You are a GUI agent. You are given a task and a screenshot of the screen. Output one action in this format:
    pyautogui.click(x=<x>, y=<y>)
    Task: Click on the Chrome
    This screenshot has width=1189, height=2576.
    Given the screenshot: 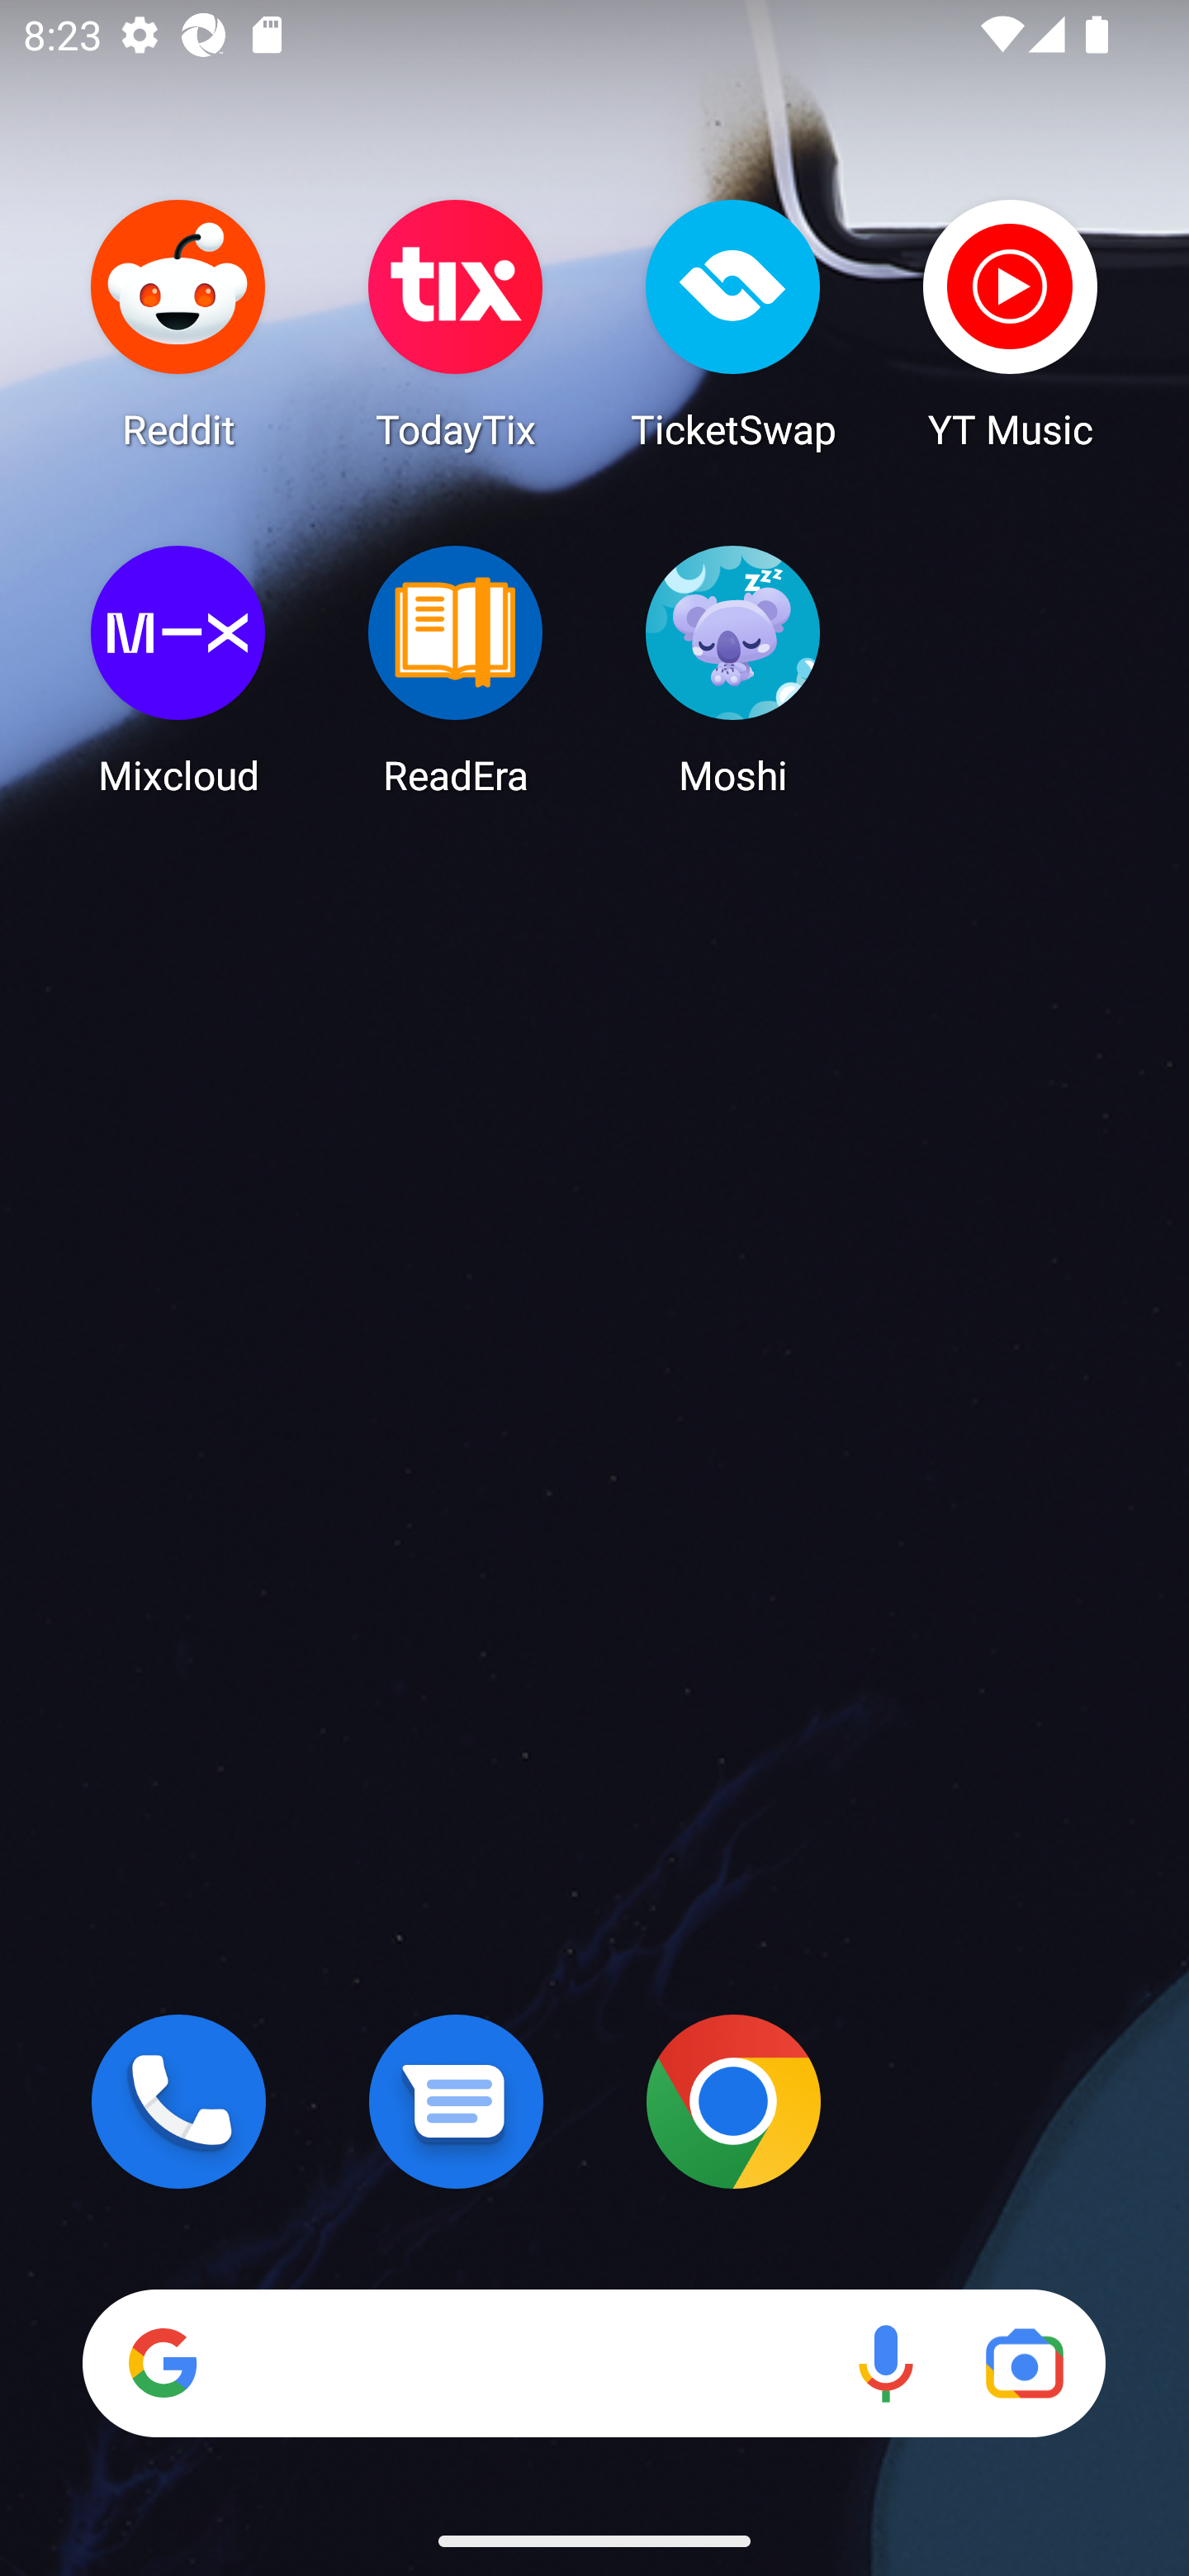 What is the action you would take?
    pyautogui.click(x=733, y=2101)
    